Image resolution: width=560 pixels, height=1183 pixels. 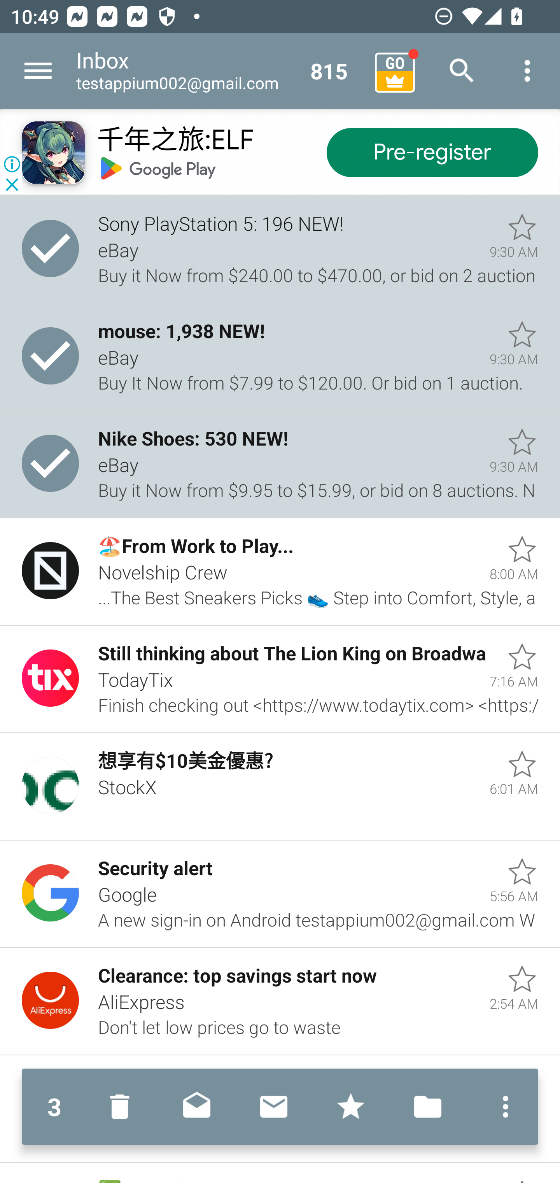 I want to click on Mark with stars, so click(x=351, y=1107).